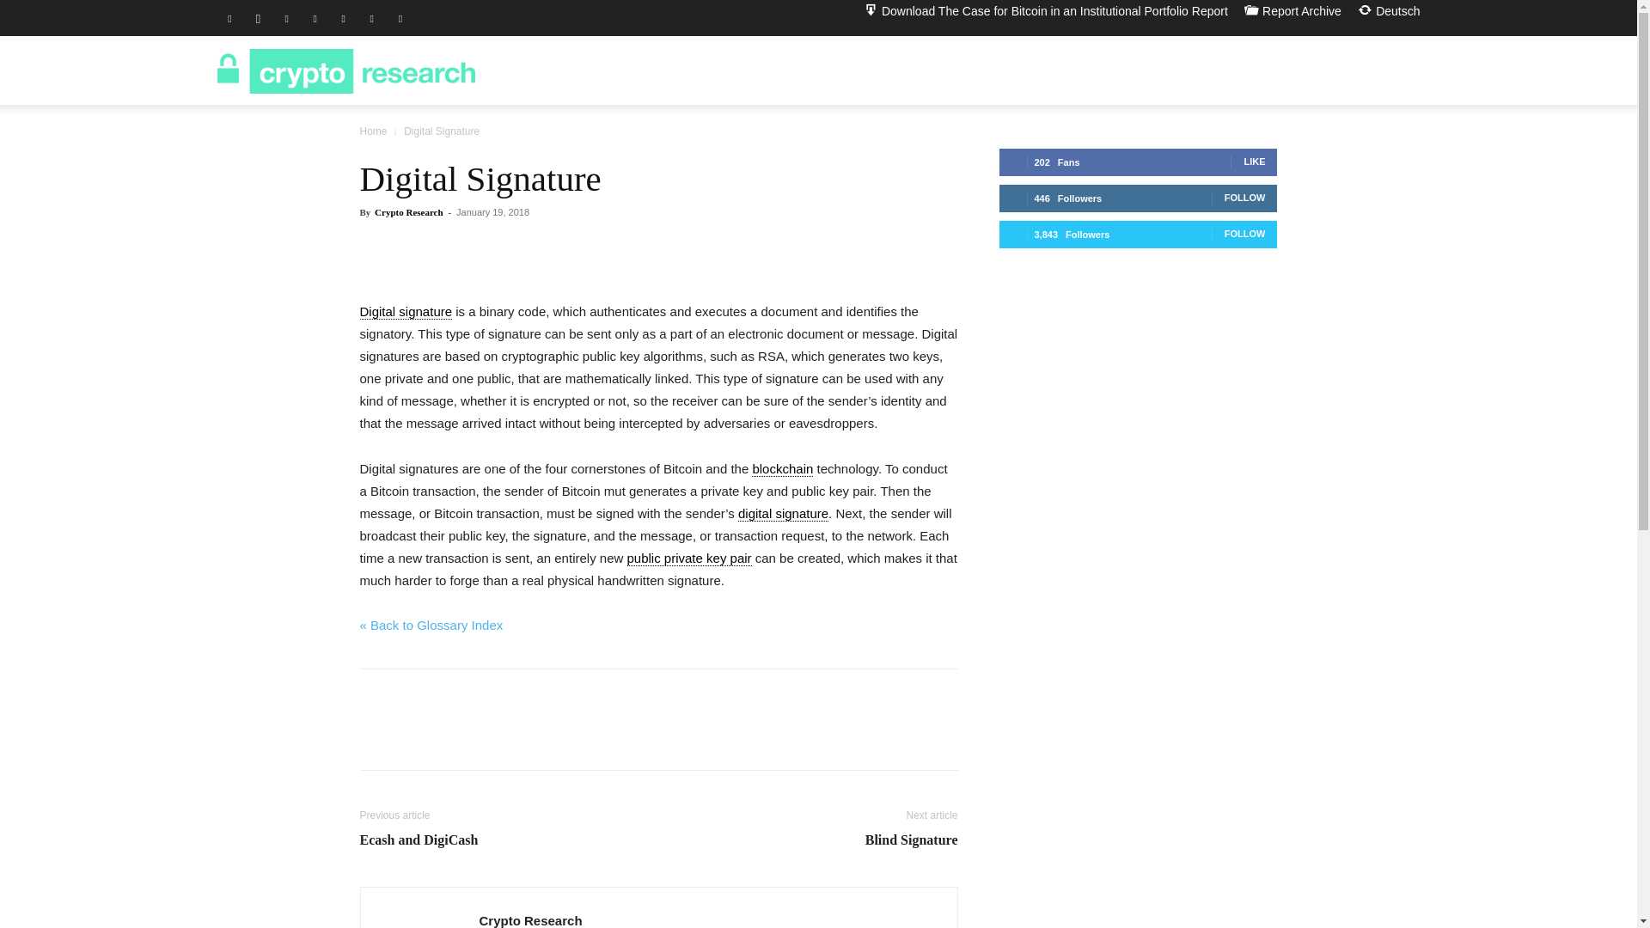 This screenshot has width=1650, height=928. What do you see at coordinates (1389, 10) in the screenshot?
I see `Deutsch` at bounding box center [1389, 10].